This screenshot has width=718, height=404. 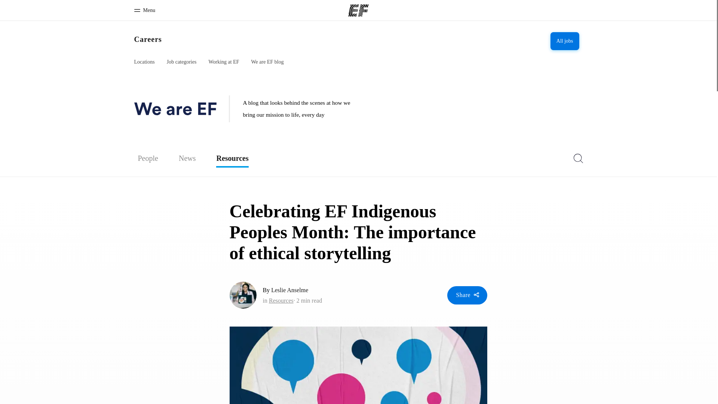 I want to click on All jobs, so click(x=565, y=41).